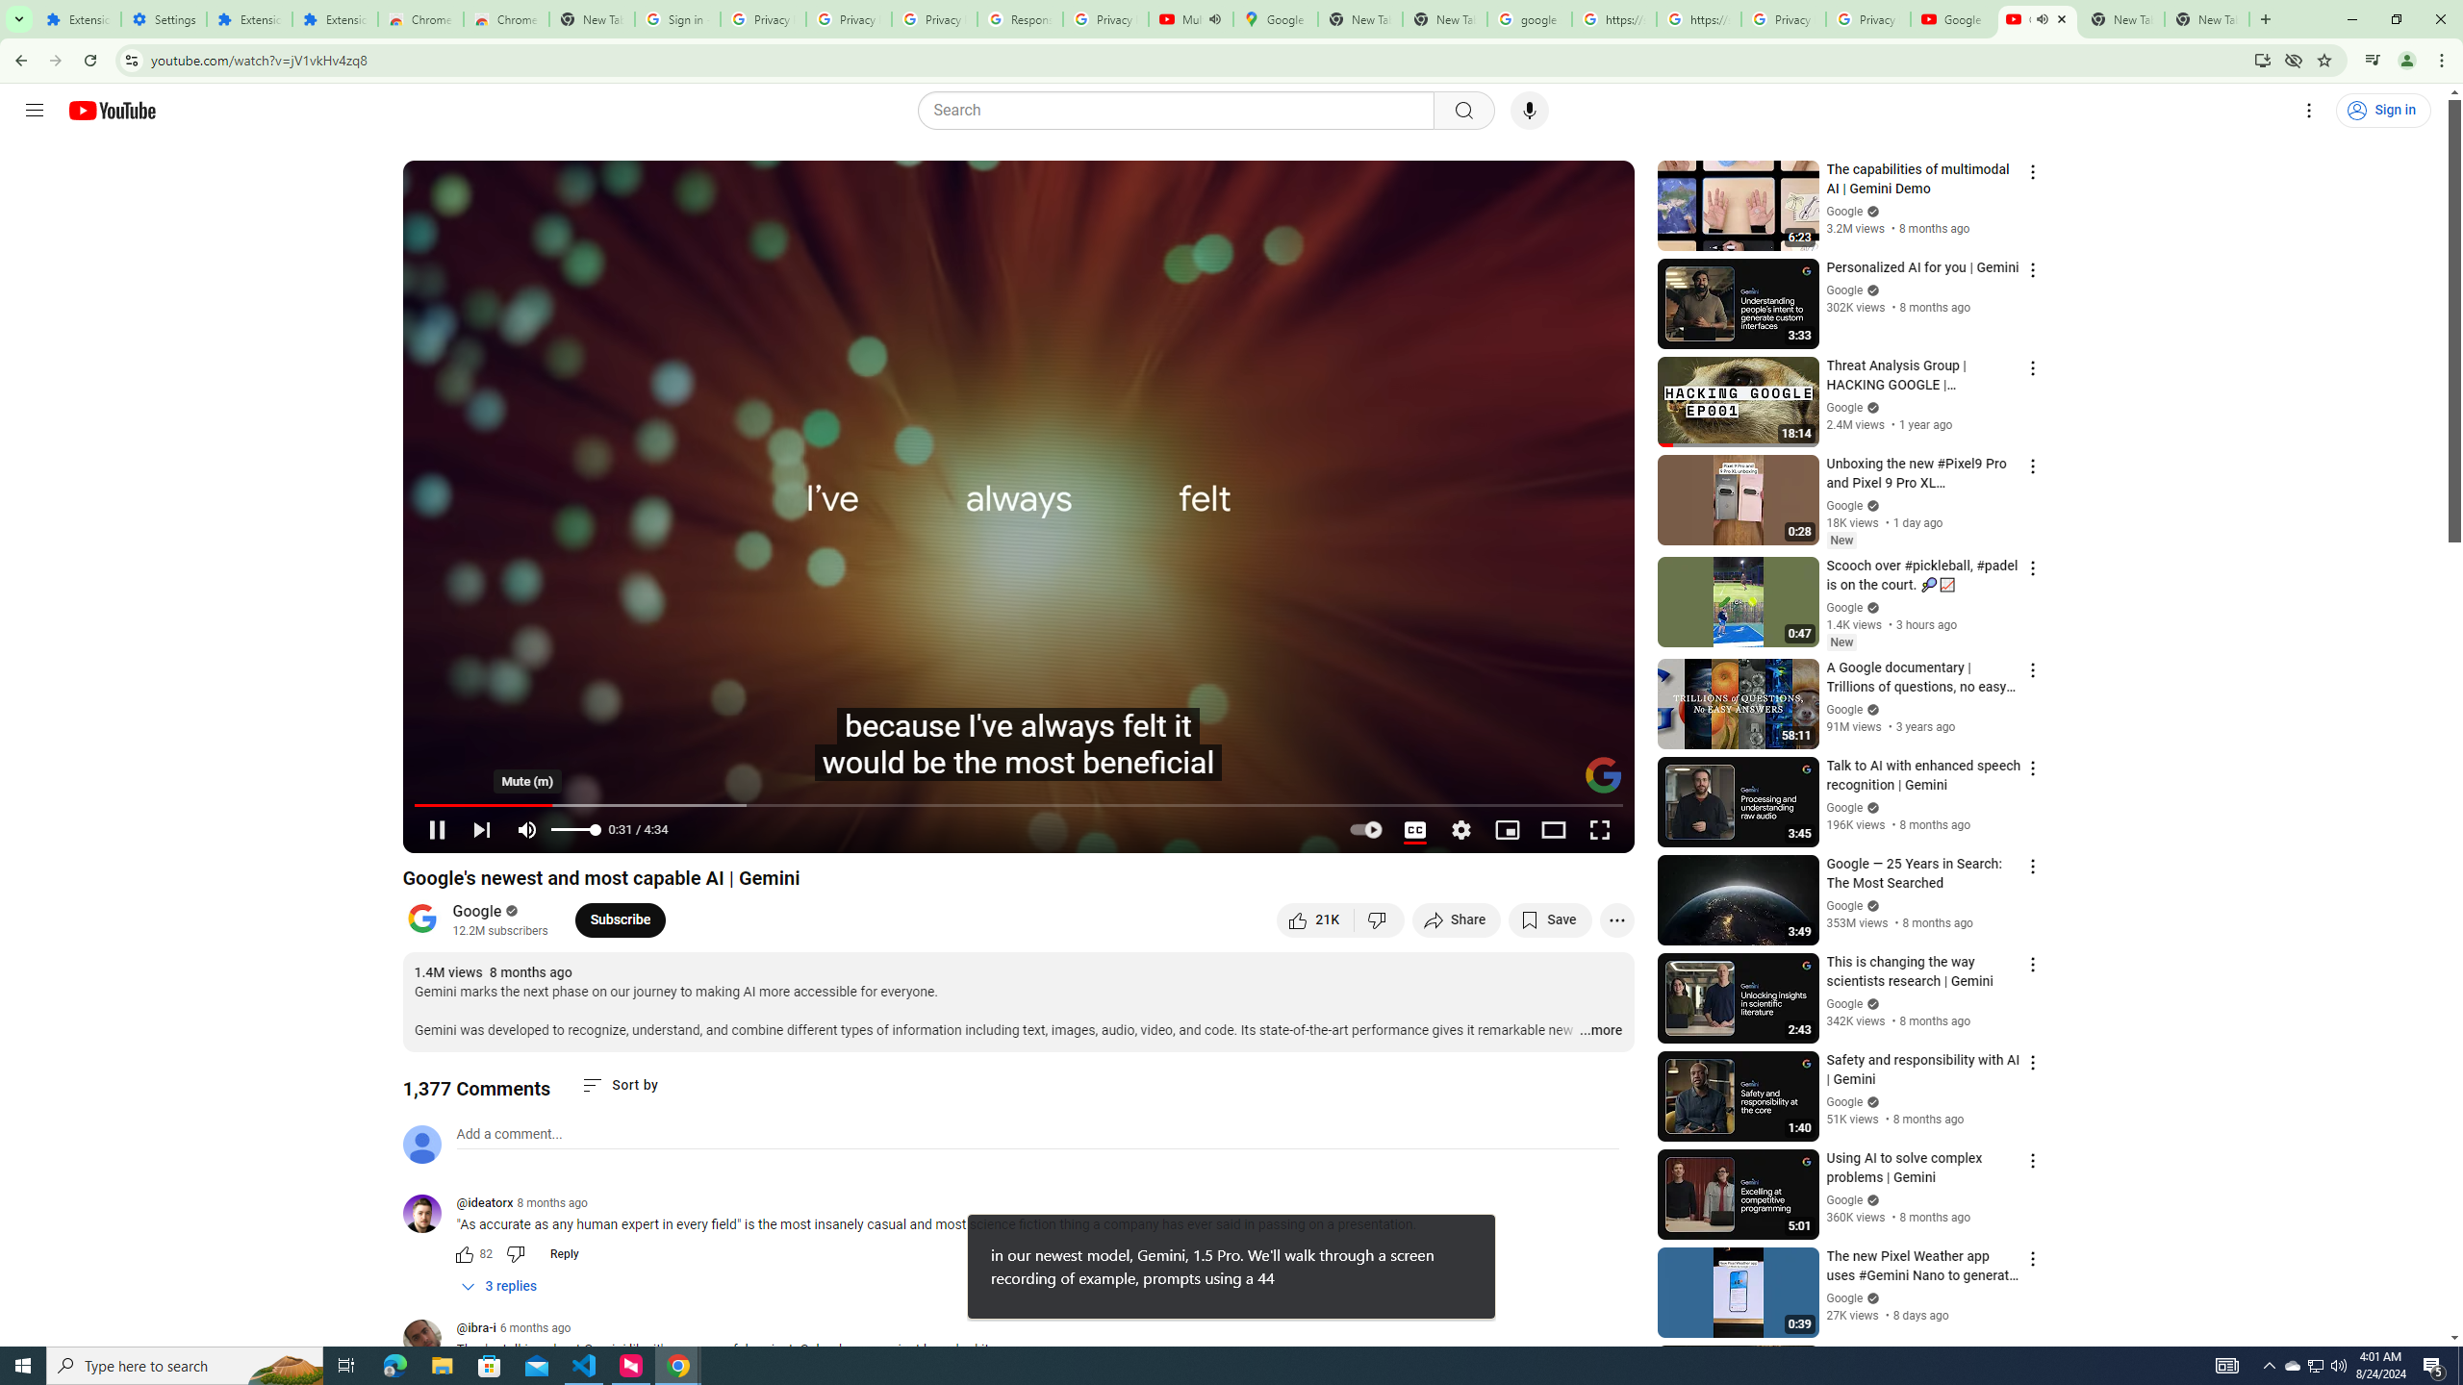 Image resolution: width=2463 pixels, height=1385 pixels. What do you see at coordinates (1315, 919) in the screenshot?
I see `like this video along with 21,118 other people` at bounding box center [1315, 919].